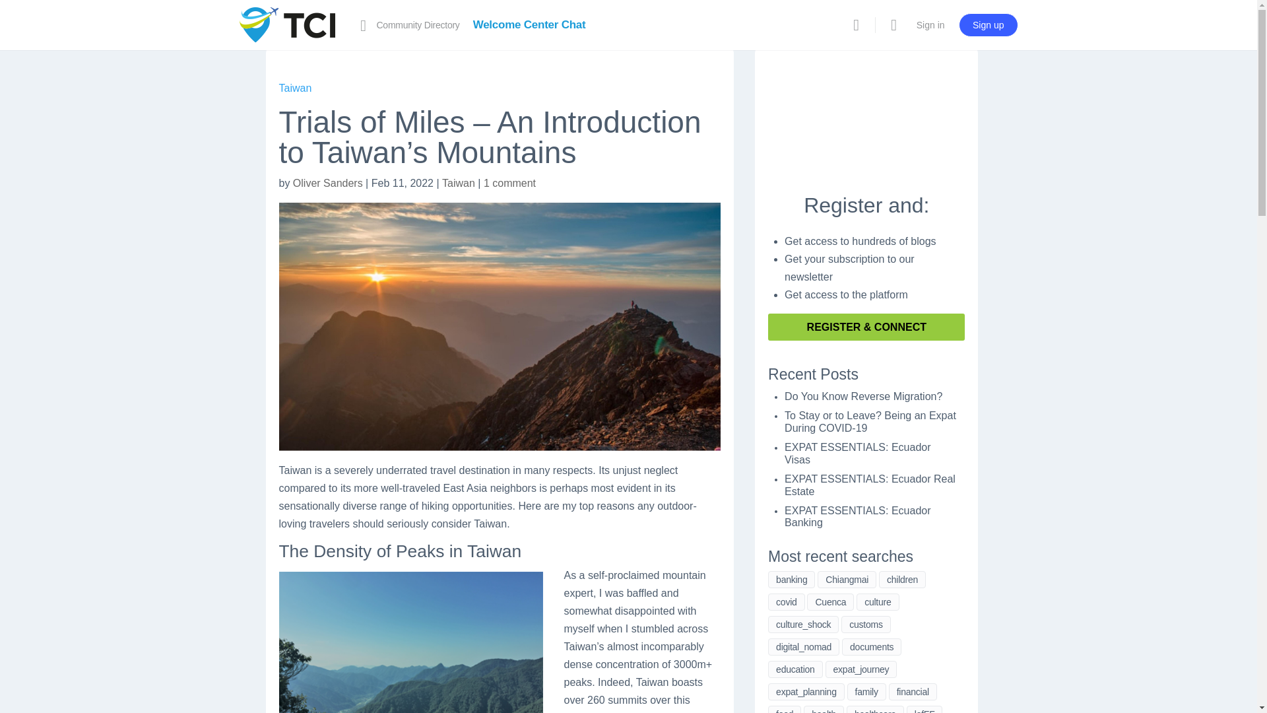  Describe the element at coordinates (903, 580) in the screenshot. I see `children` at that location.